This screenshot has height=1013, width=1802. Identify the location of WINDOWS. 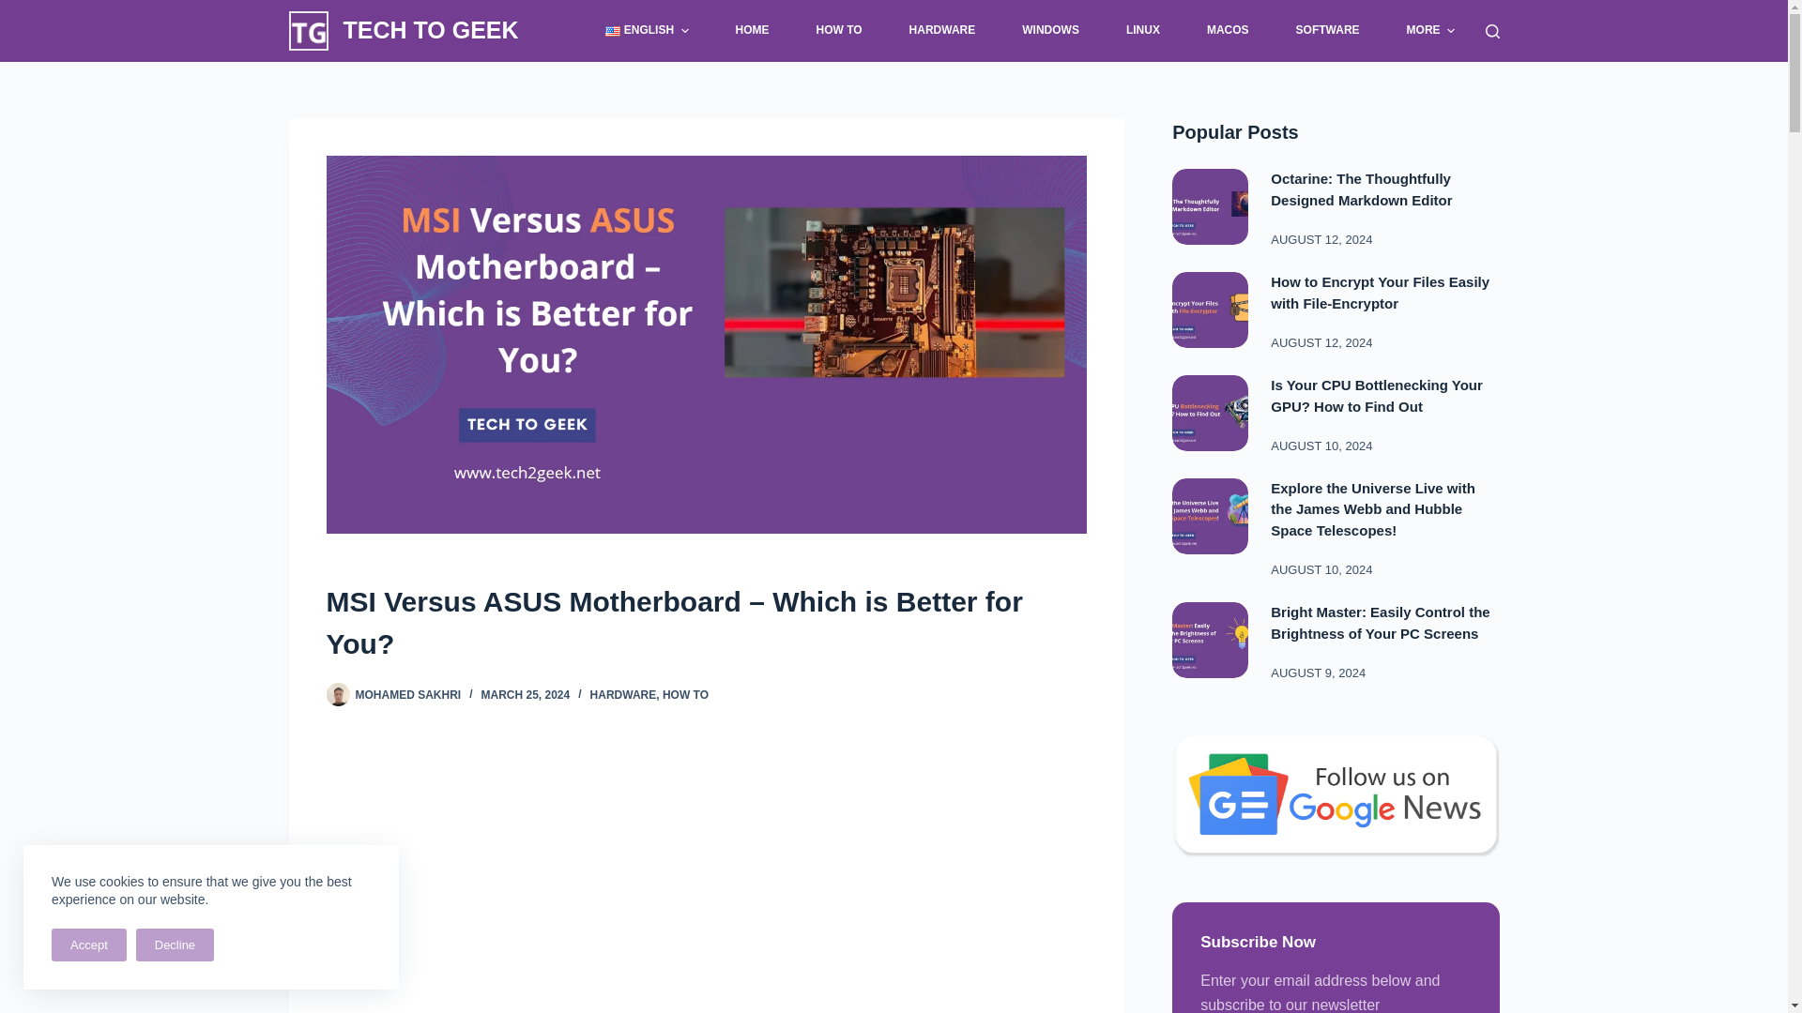
(1051, 30).